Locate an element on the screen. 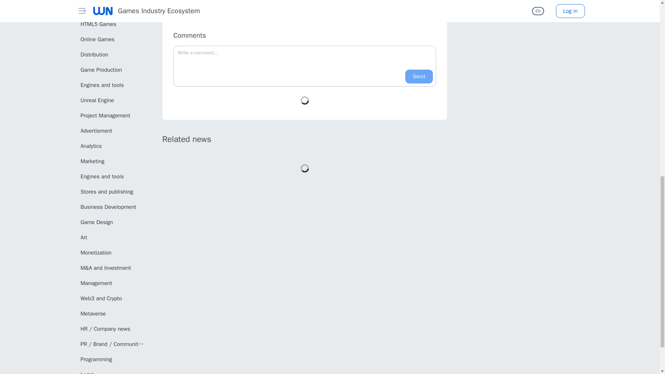  Online Games is located at coordinates (113, 39).